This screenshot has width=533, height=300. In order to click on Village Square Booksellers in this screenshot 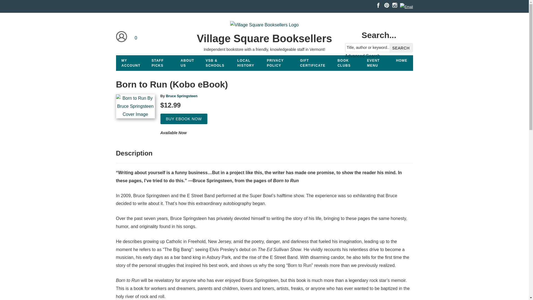, I will do `click(264, 38)`.